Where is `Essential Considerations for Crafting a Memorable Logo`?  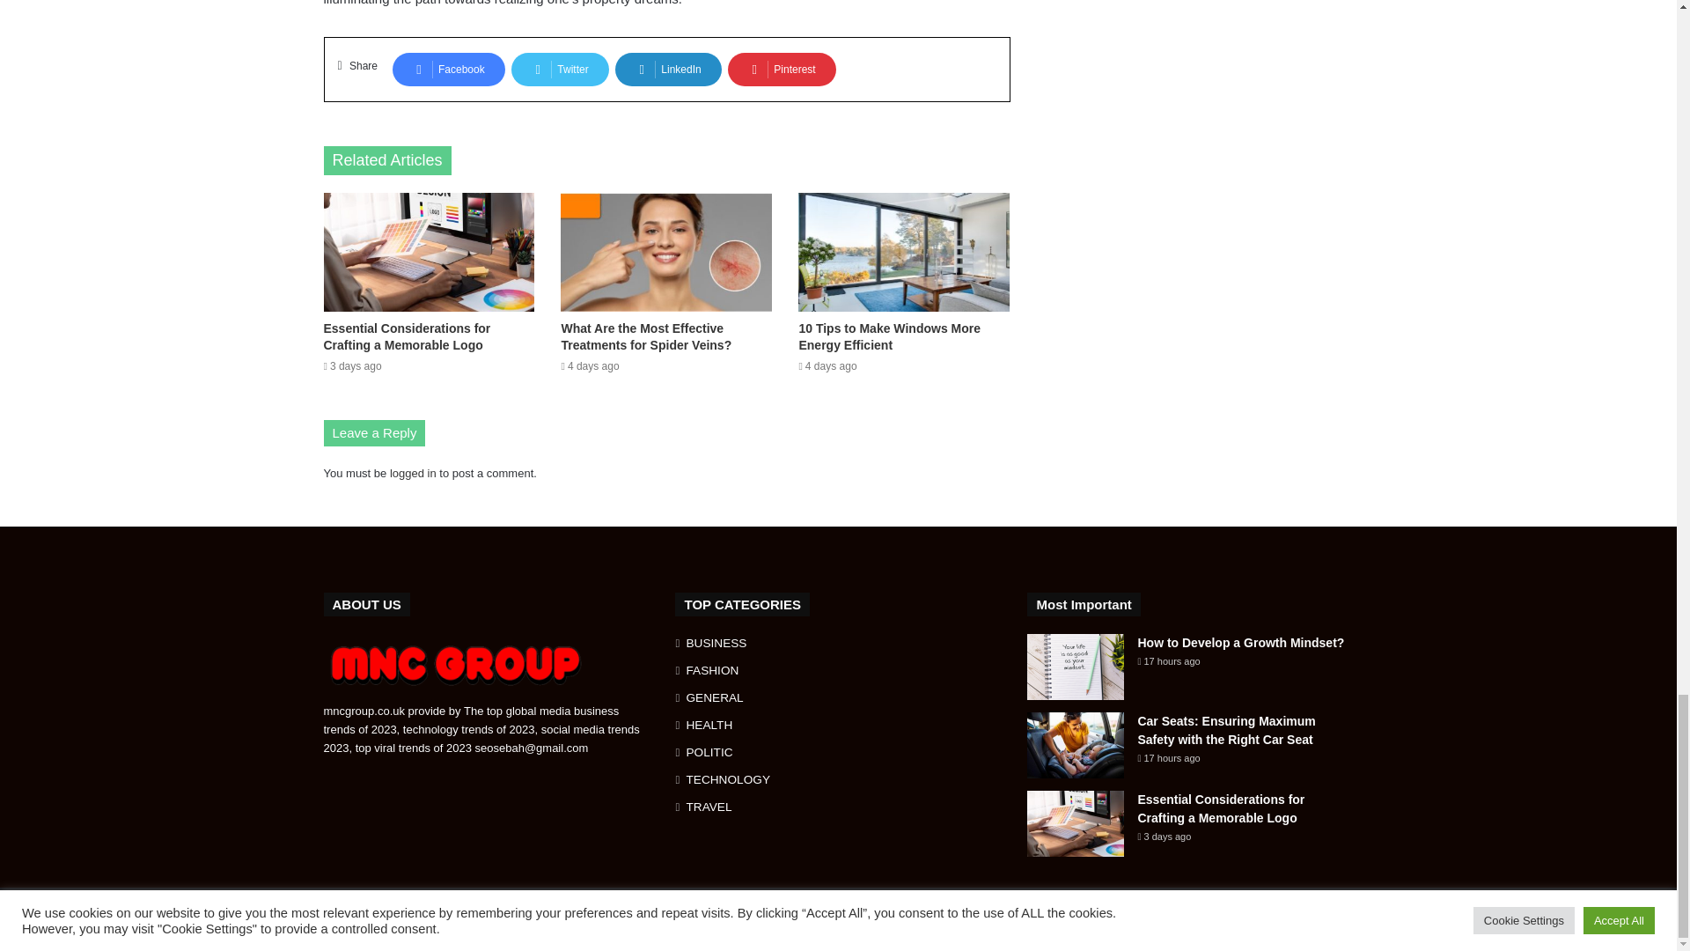
Essential Considerations for Crafting a Memorable Logo is located at coordinates (408, 336).